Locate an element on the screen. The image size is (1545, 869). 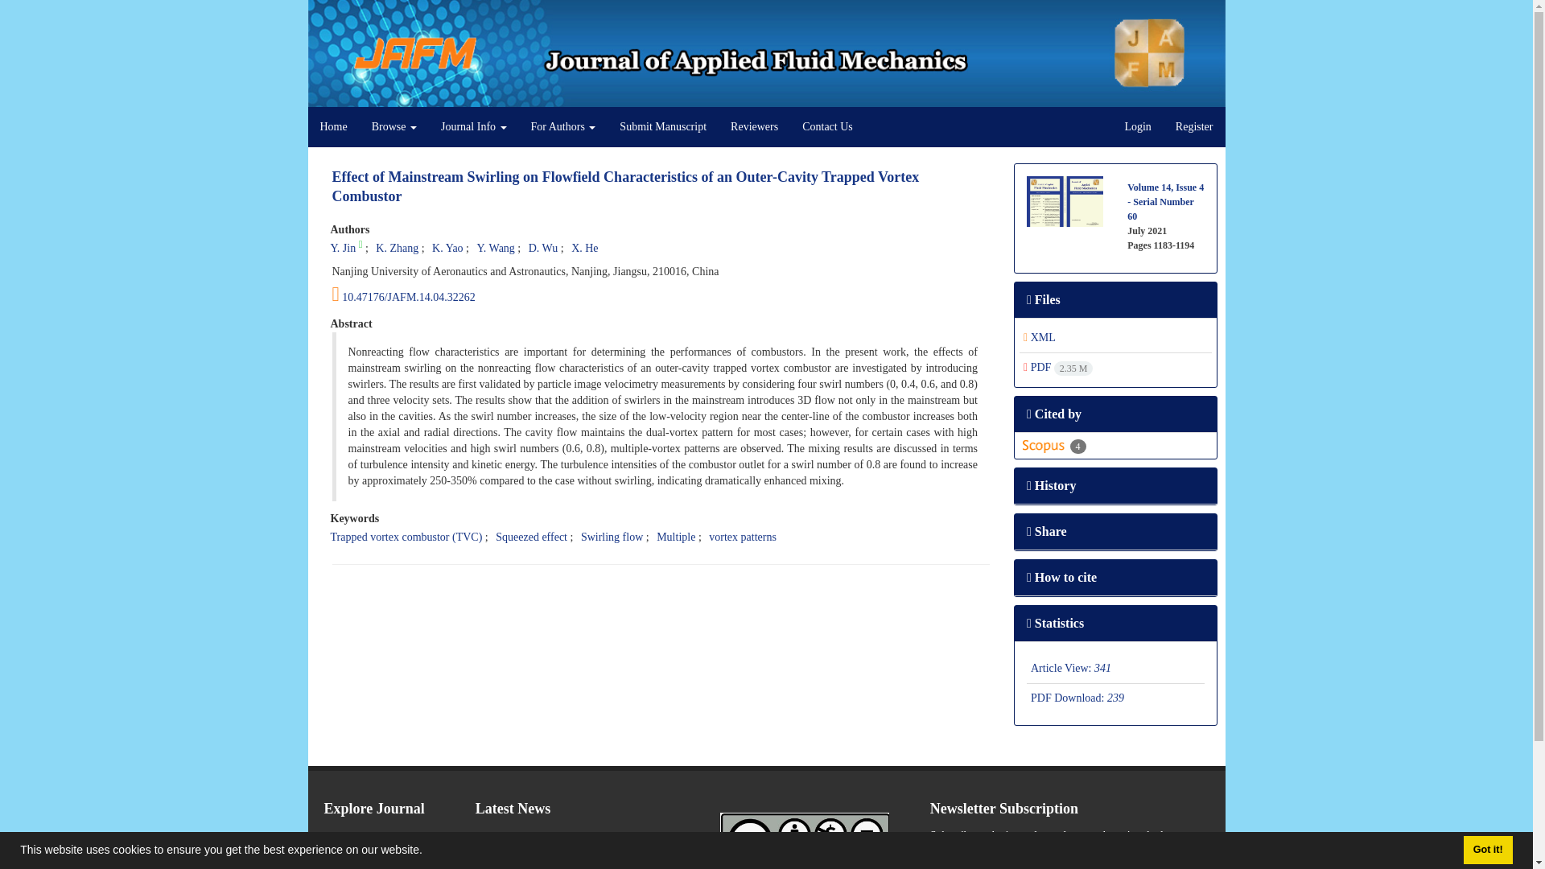
X. He is located at coordinates (584, 248).